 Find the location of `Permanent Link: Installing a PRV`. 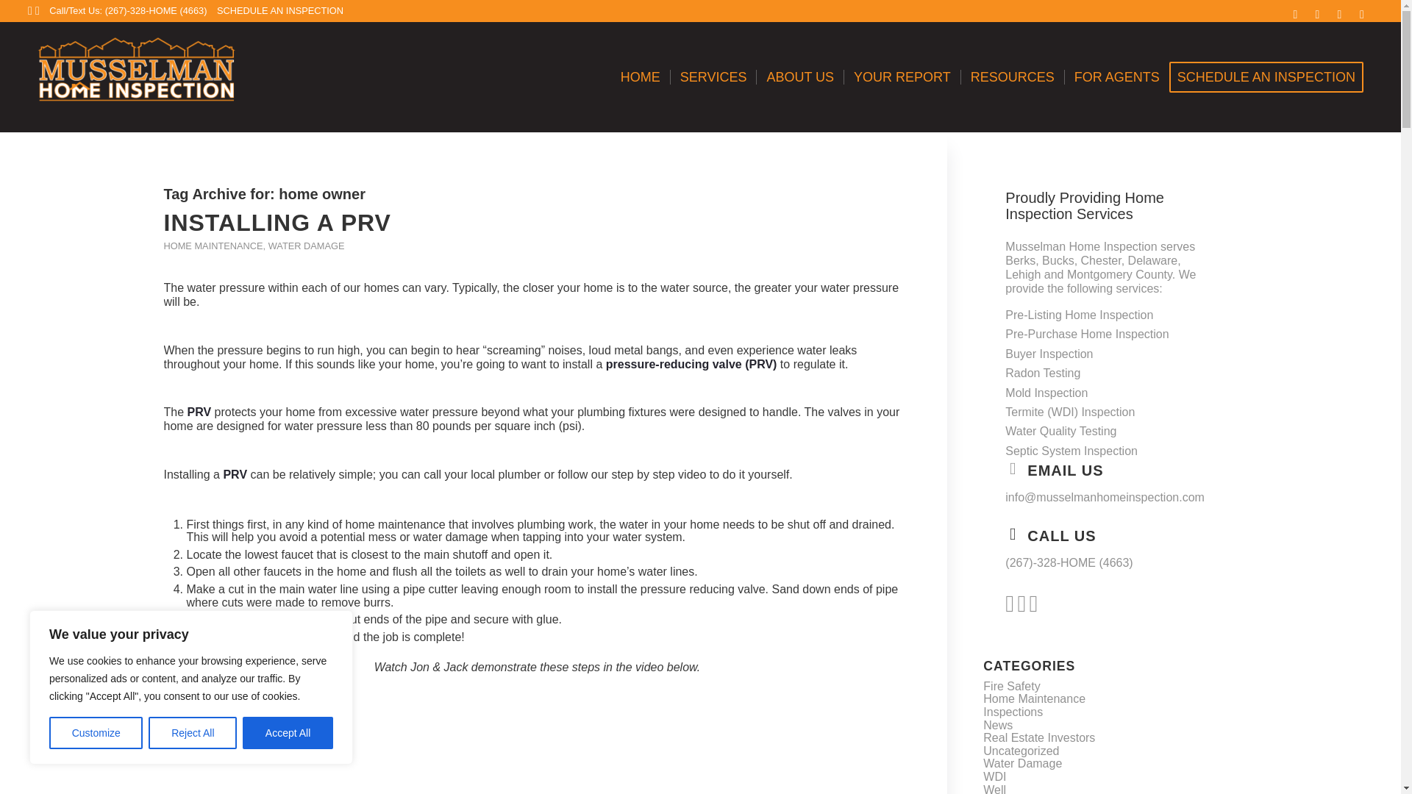

Permanent Link: Installing a PRV is located at coordinates (277, 222).